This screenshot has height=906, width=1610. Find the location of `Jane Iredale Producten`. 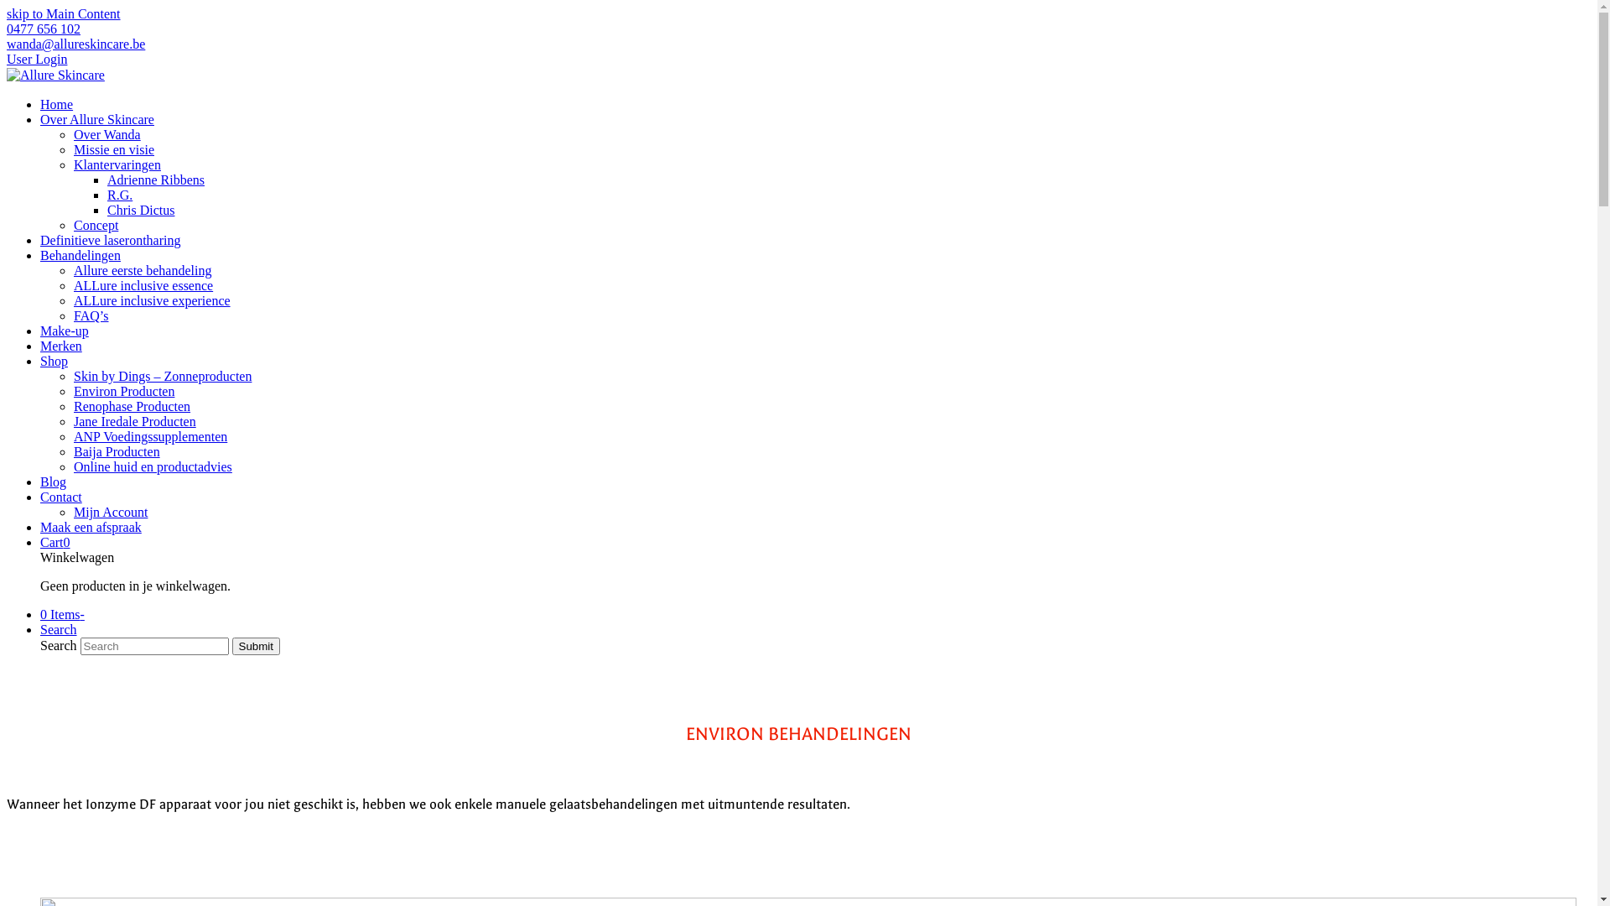

Jane Iredale Producten is located at coordinates (135, 421).